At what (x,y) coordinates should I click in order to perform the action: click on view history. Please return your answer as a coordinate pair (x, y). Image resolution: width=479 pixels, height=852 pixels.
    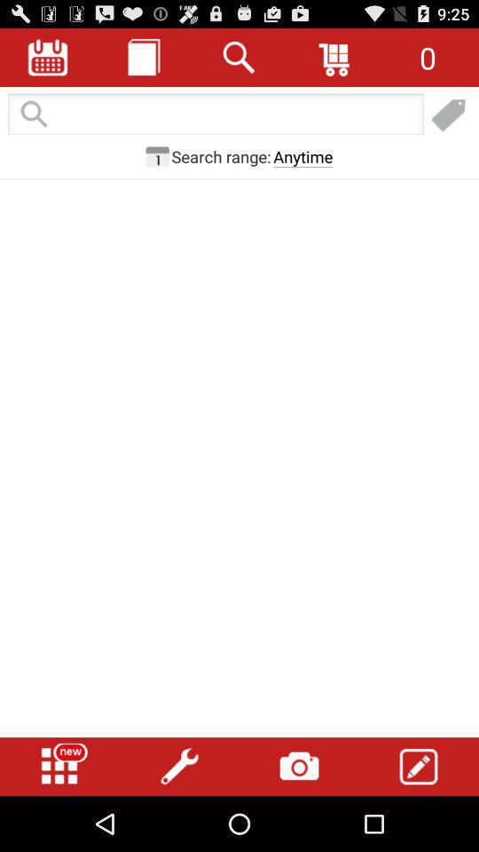
    Looking at the image, I should click on (144, 57).